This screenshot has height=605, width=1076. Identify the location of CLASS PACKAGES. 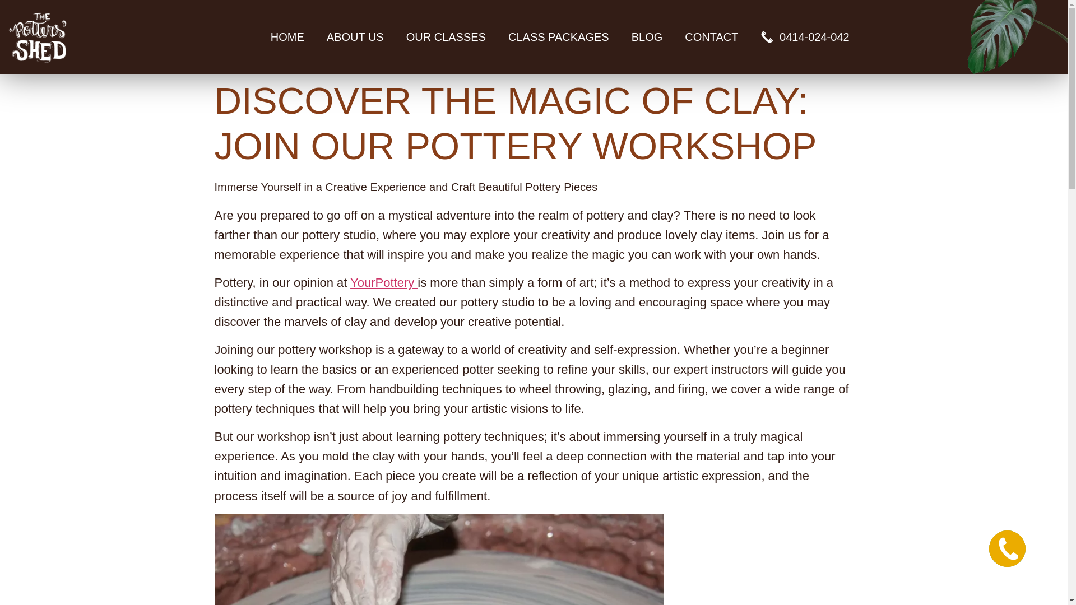
(559, 37).